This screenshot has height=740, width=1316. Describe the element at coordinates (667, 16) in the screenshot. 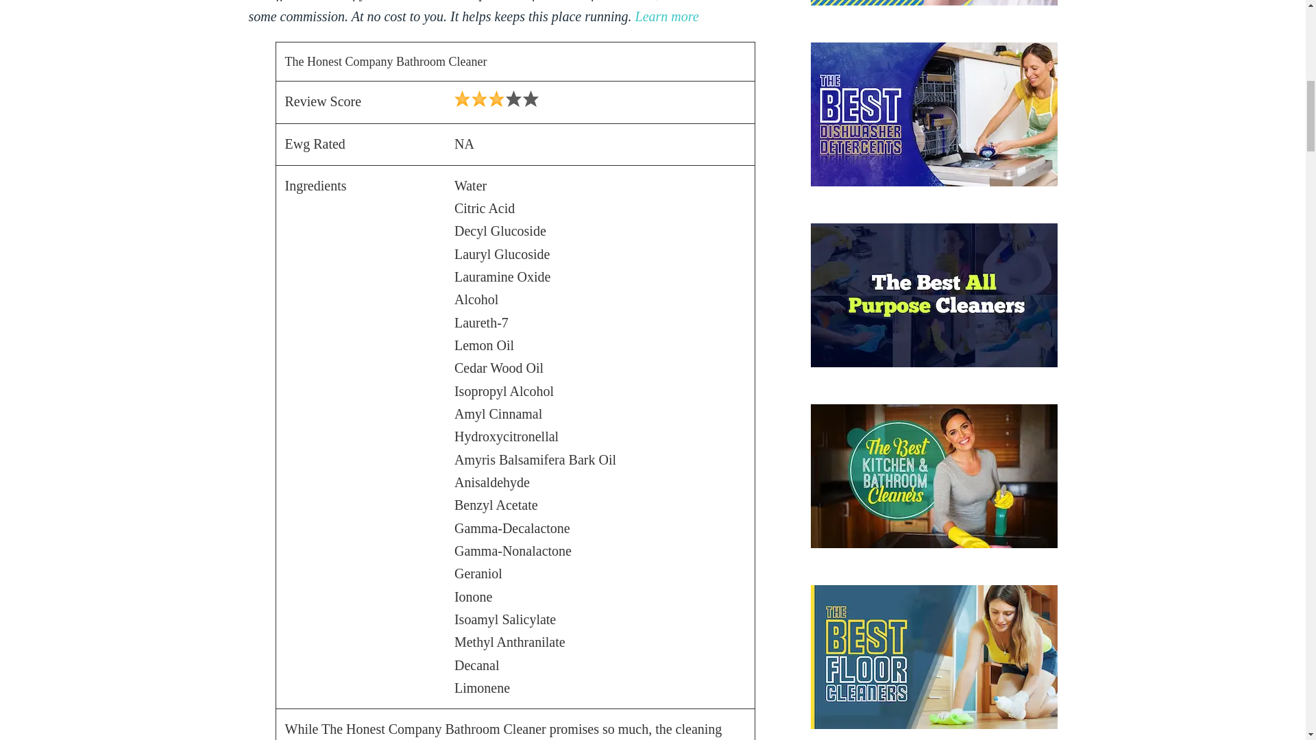

I see `Learn more` at that location.